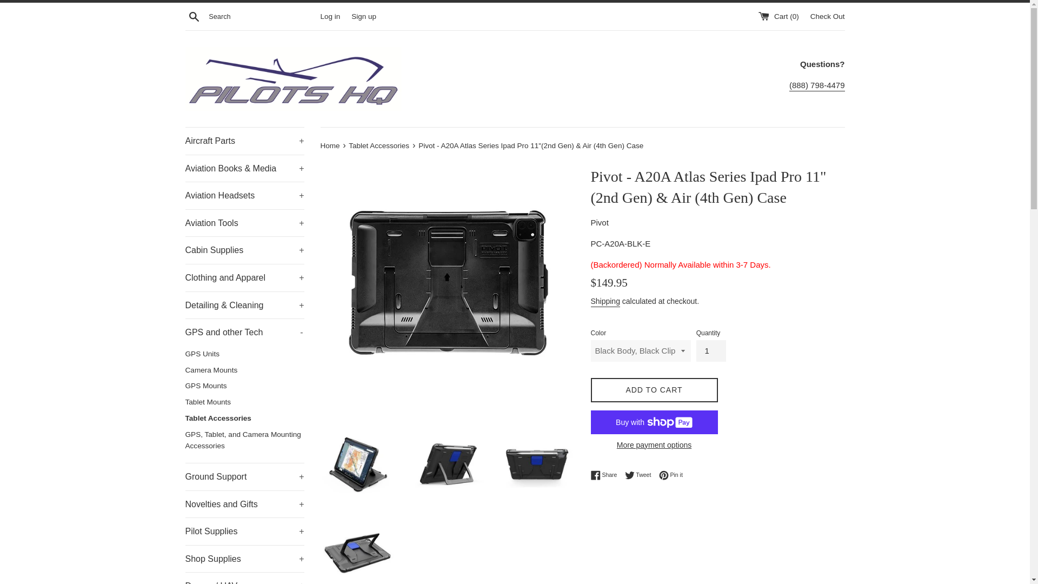 The width and height of the screenshot is (1038, 584). What do you see at coordinates (606, 475) in the screenshot?
I see `Share on Facebook` at bounding box center [606, 475].